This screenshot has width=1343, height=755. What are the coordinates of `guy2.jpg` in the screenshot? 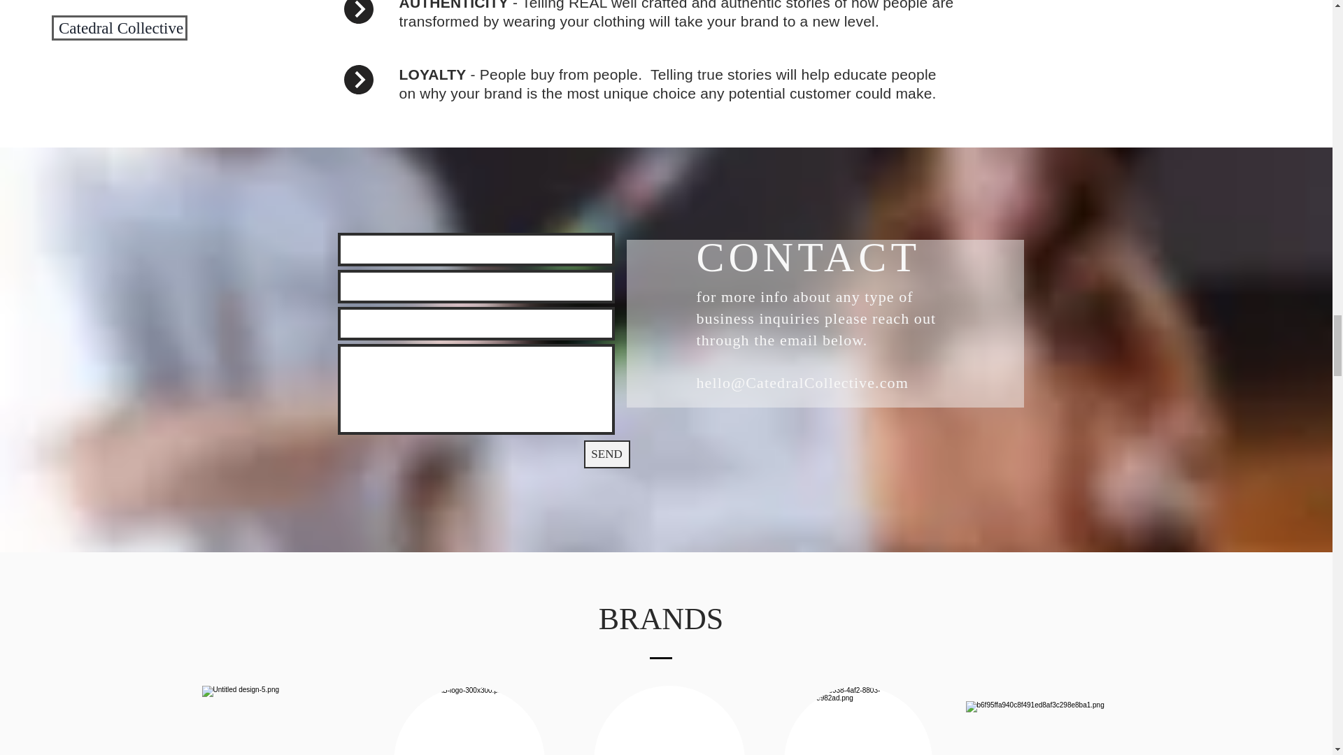 It's located at (469, 720).